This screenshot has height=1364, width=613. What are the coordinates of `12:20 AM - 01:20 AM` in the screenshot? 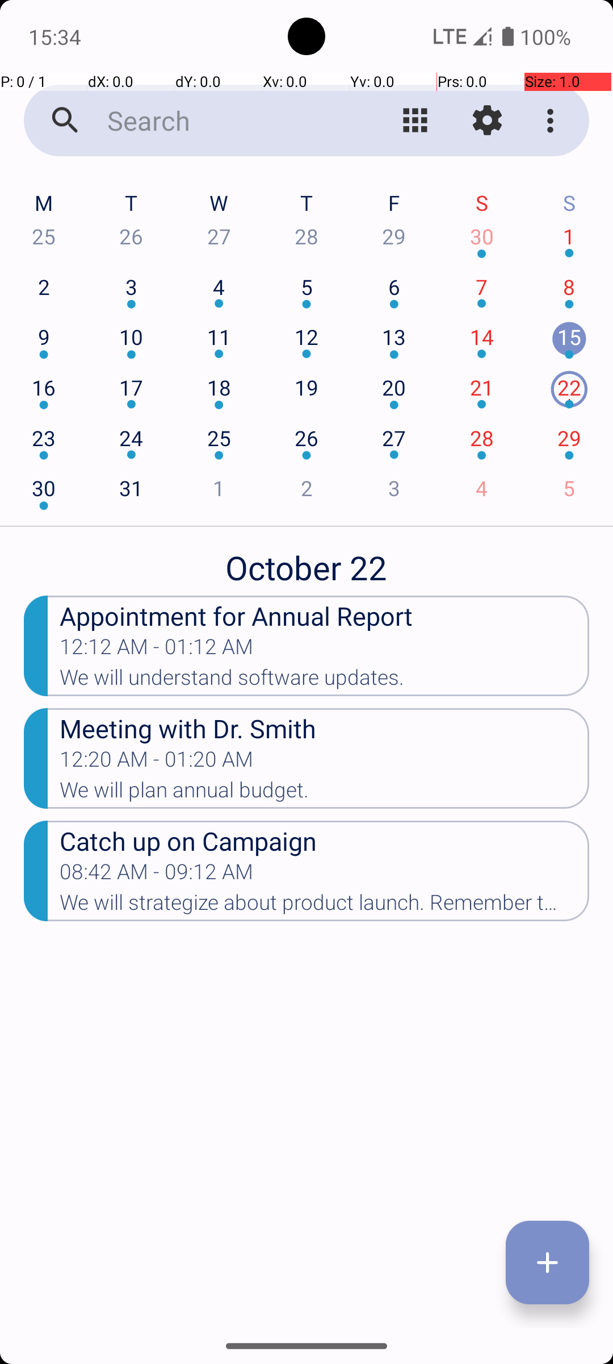 It's located at (157, 763).